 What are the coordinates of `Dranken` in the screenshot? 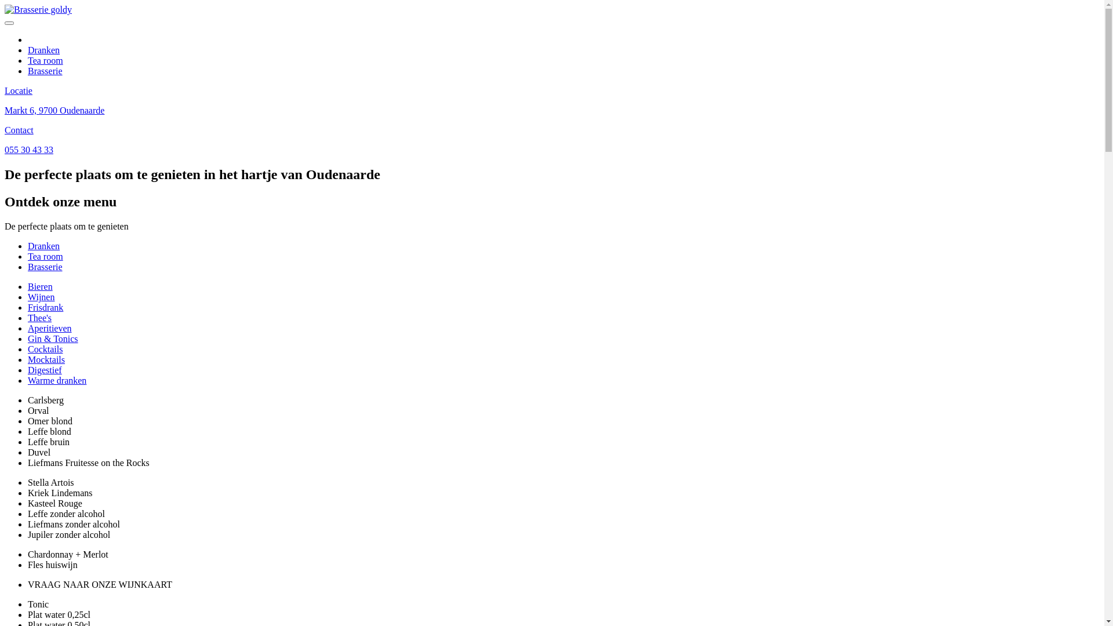 It's located at (44, 246).